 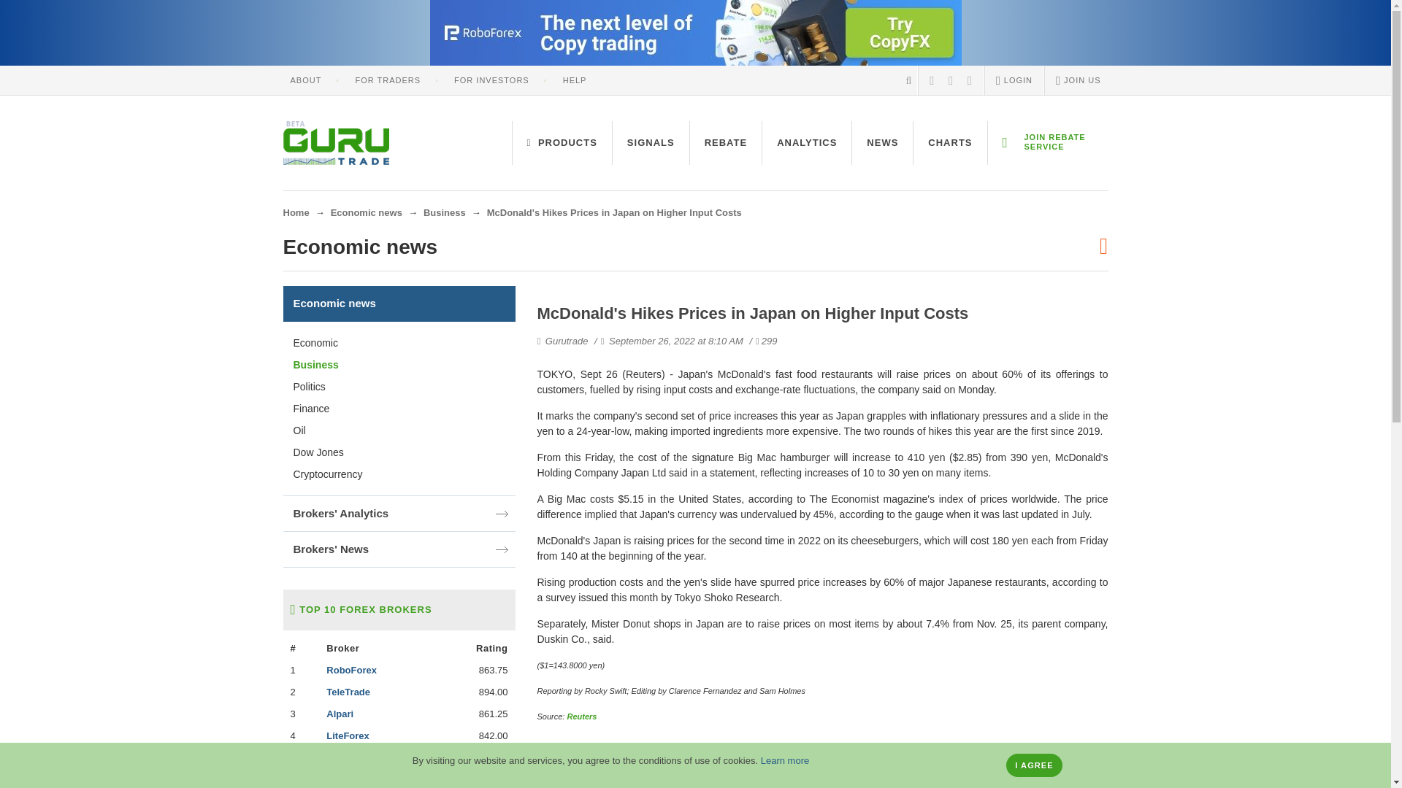 What do you see at coordinates (1078, 80) in the screenshot?
I see `JOIN US` at bounding box center [1078, 80].